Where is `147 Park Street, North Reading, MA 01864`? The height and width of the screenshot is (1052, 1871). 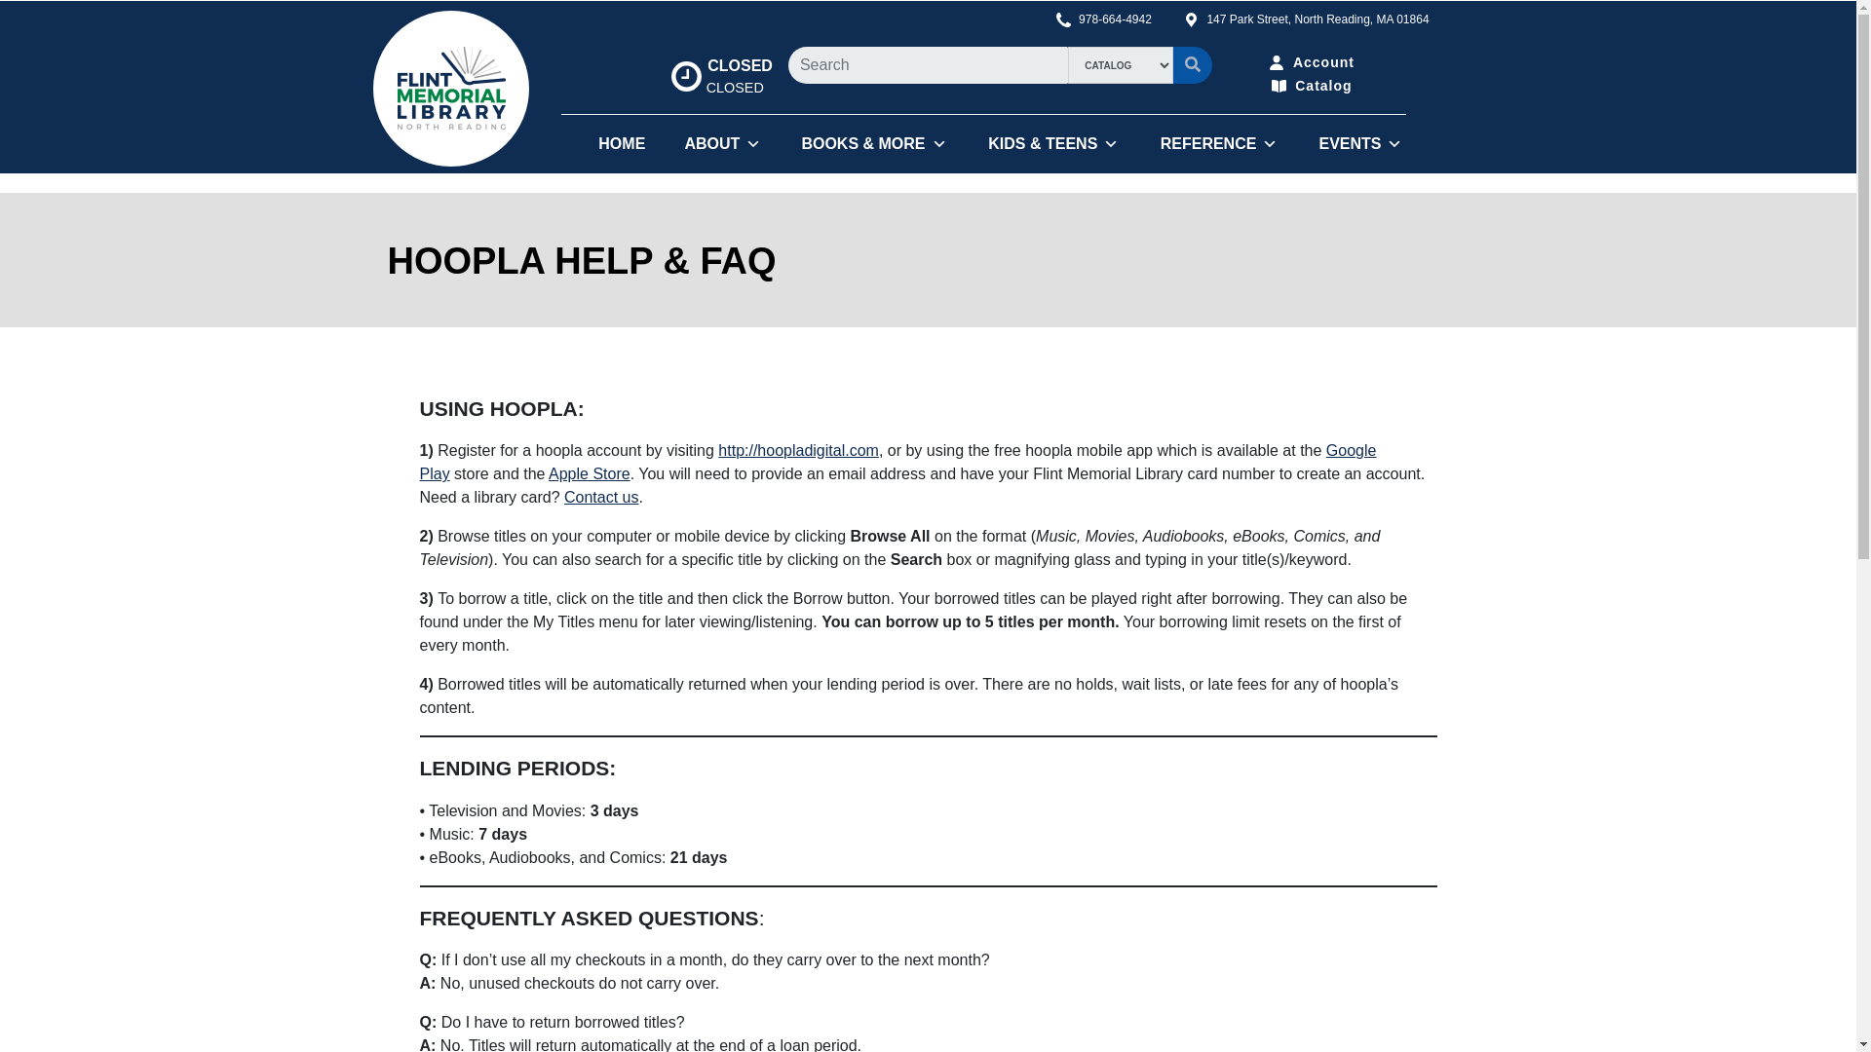 147 Park Street, North Reading, MA 01864 is located at coordinates (1329, 18).